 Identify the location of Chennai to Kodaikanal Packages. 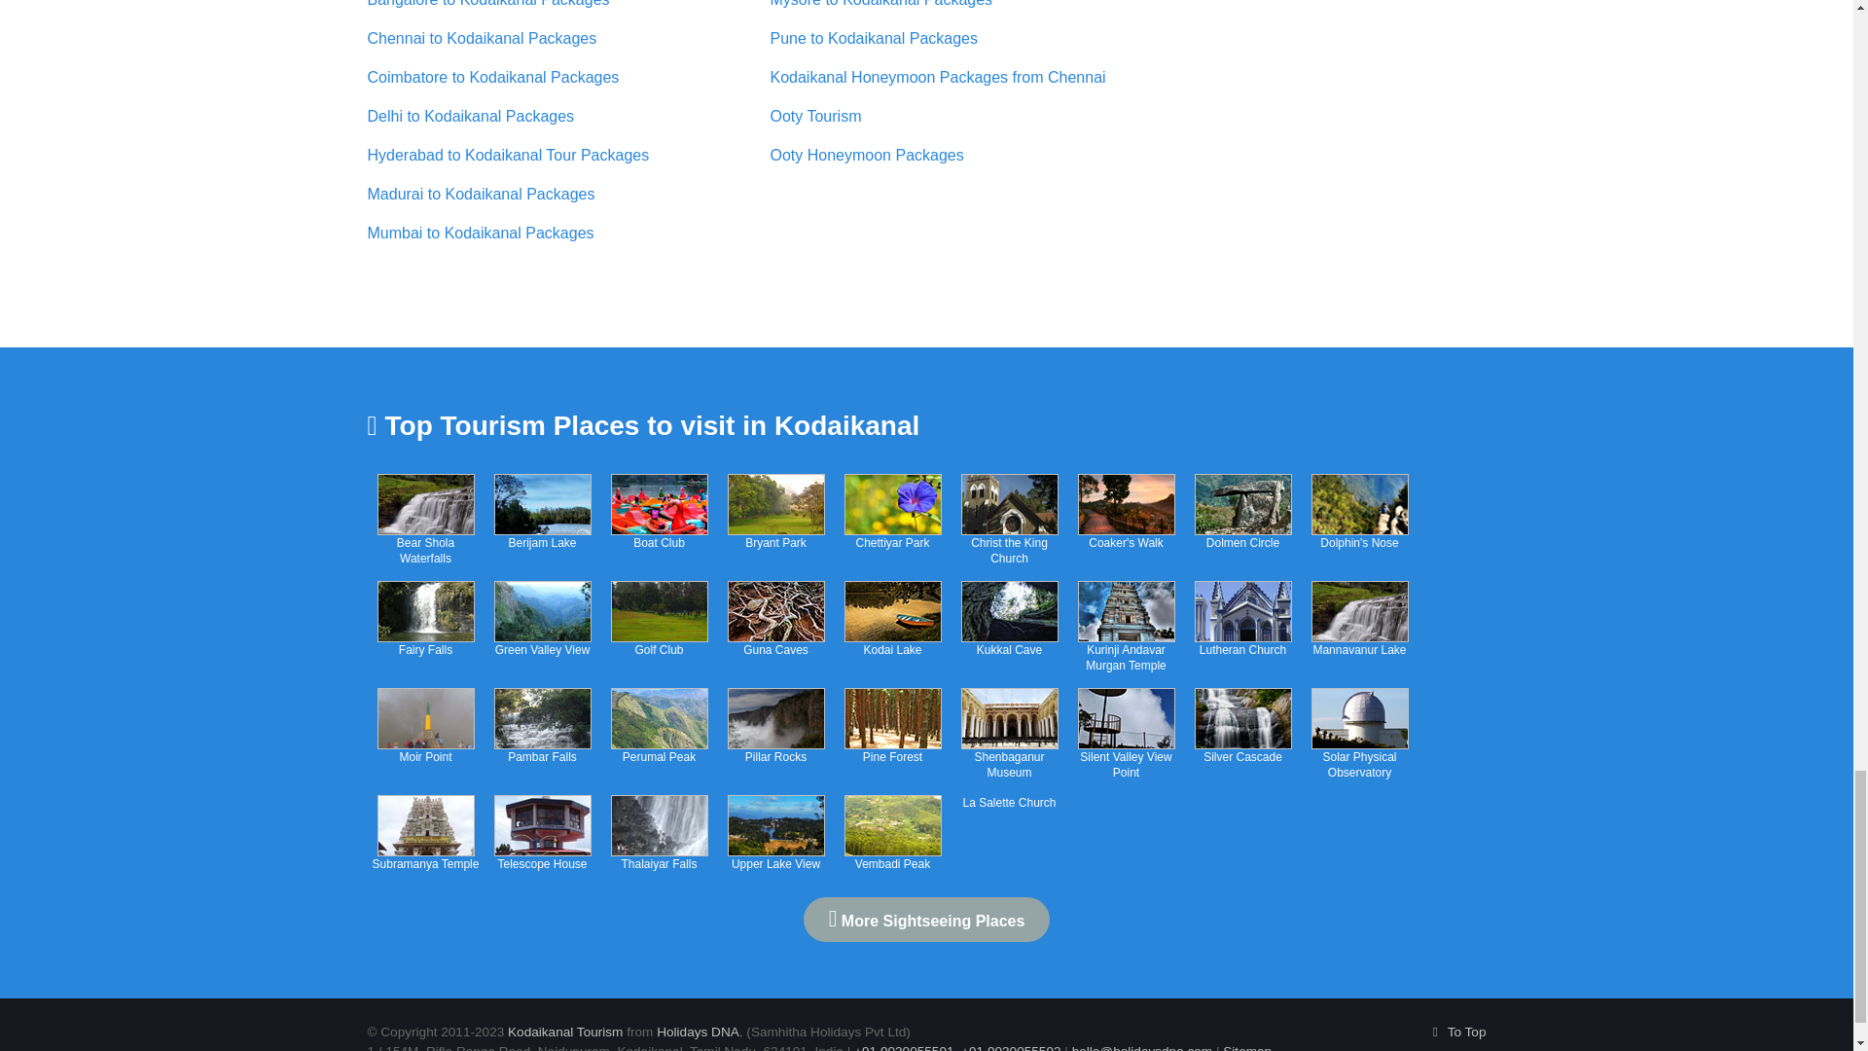
(483, 38).